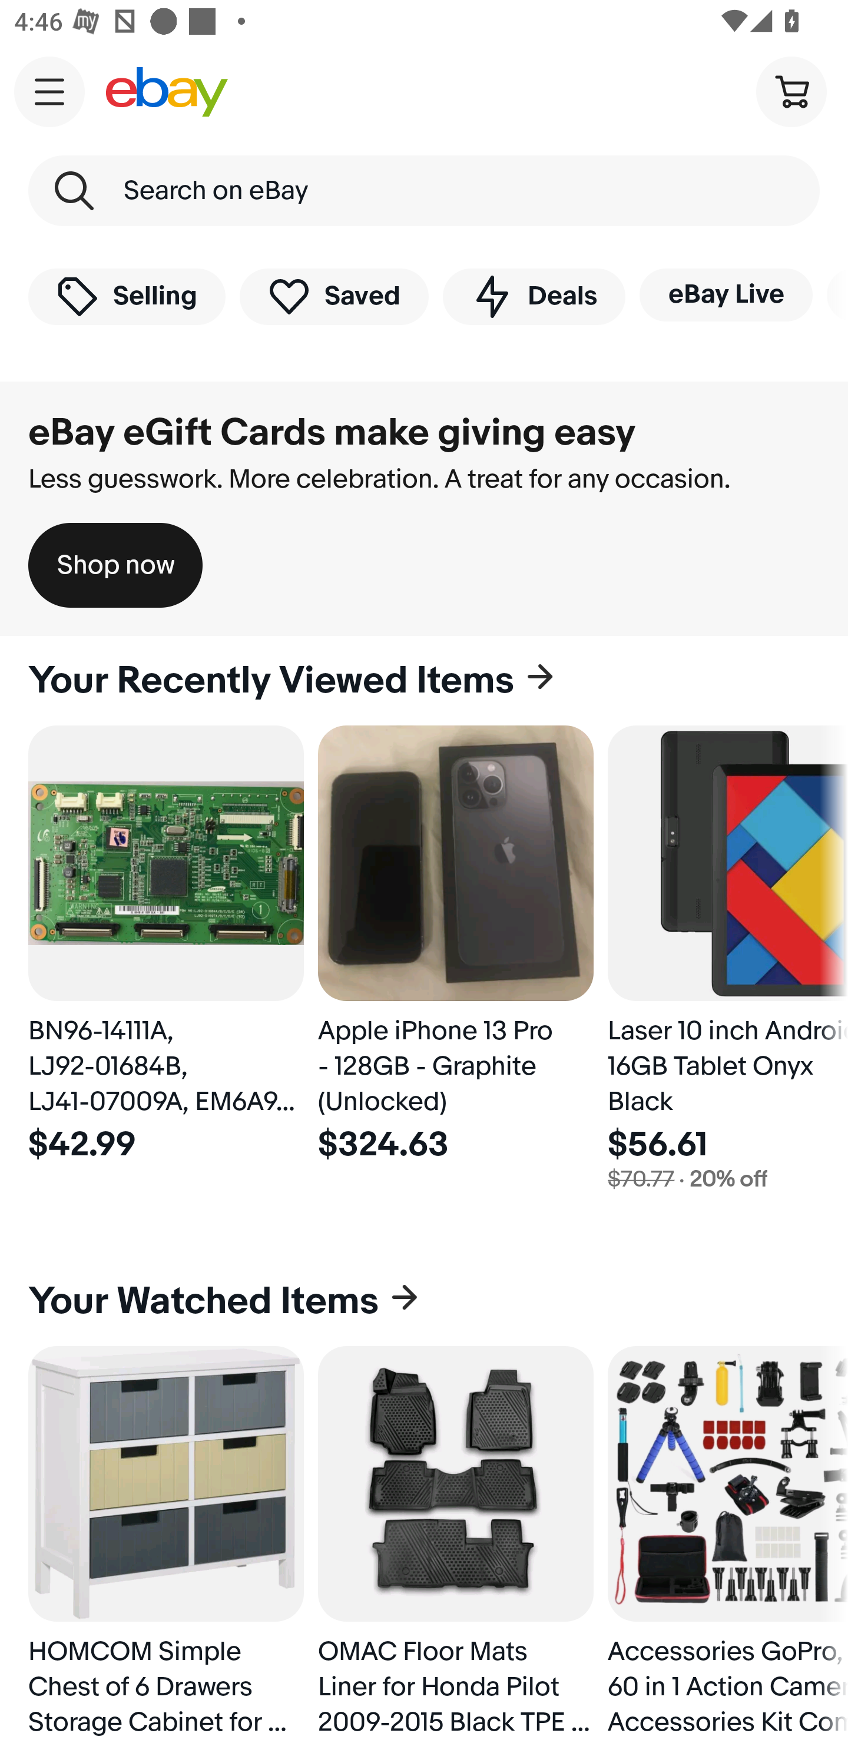  Describe the element at coordinates (424, 1301) in the screenshot. I see `Your Watched Items  ` at that location.